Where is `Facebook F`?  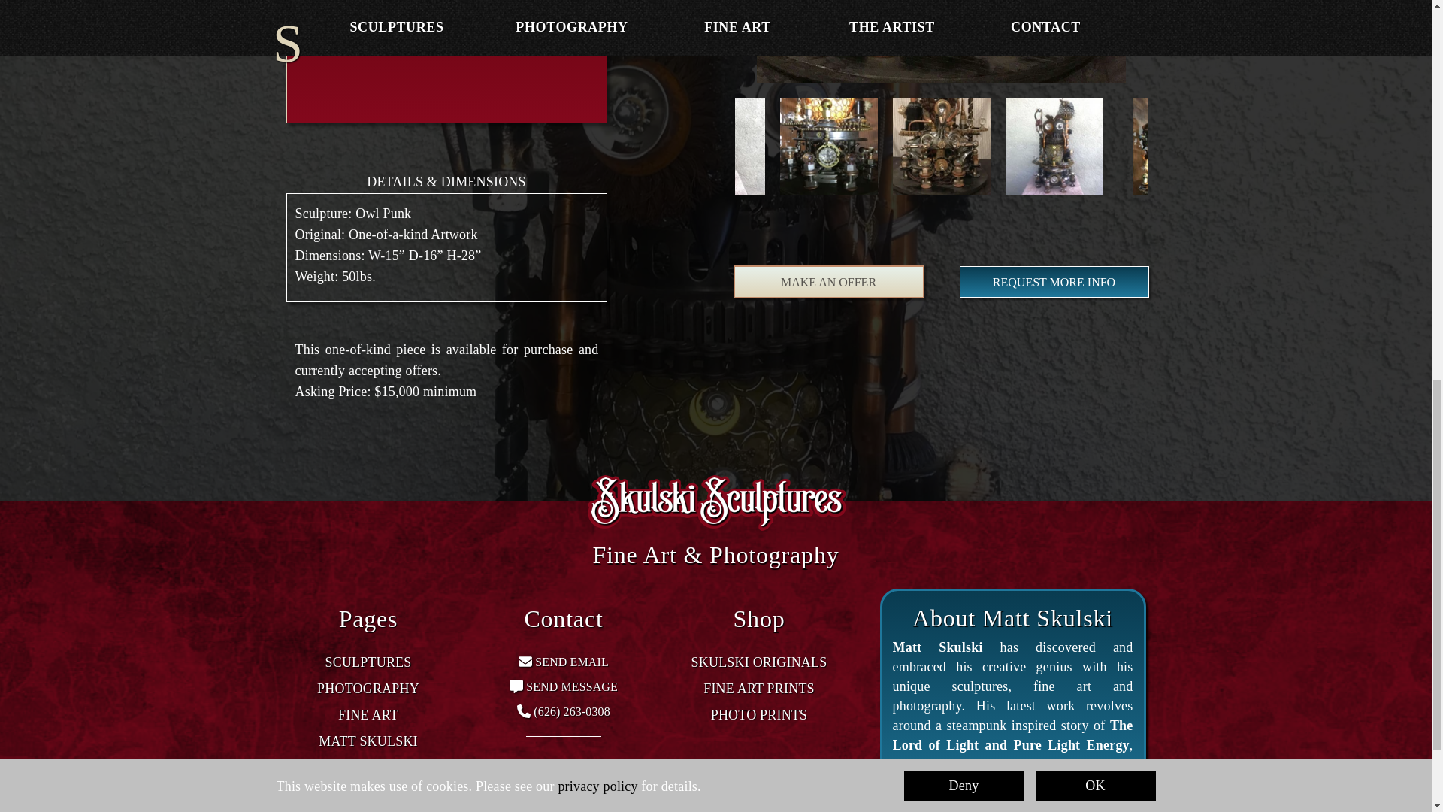 Facebook F is located at coordinates (543, 804).